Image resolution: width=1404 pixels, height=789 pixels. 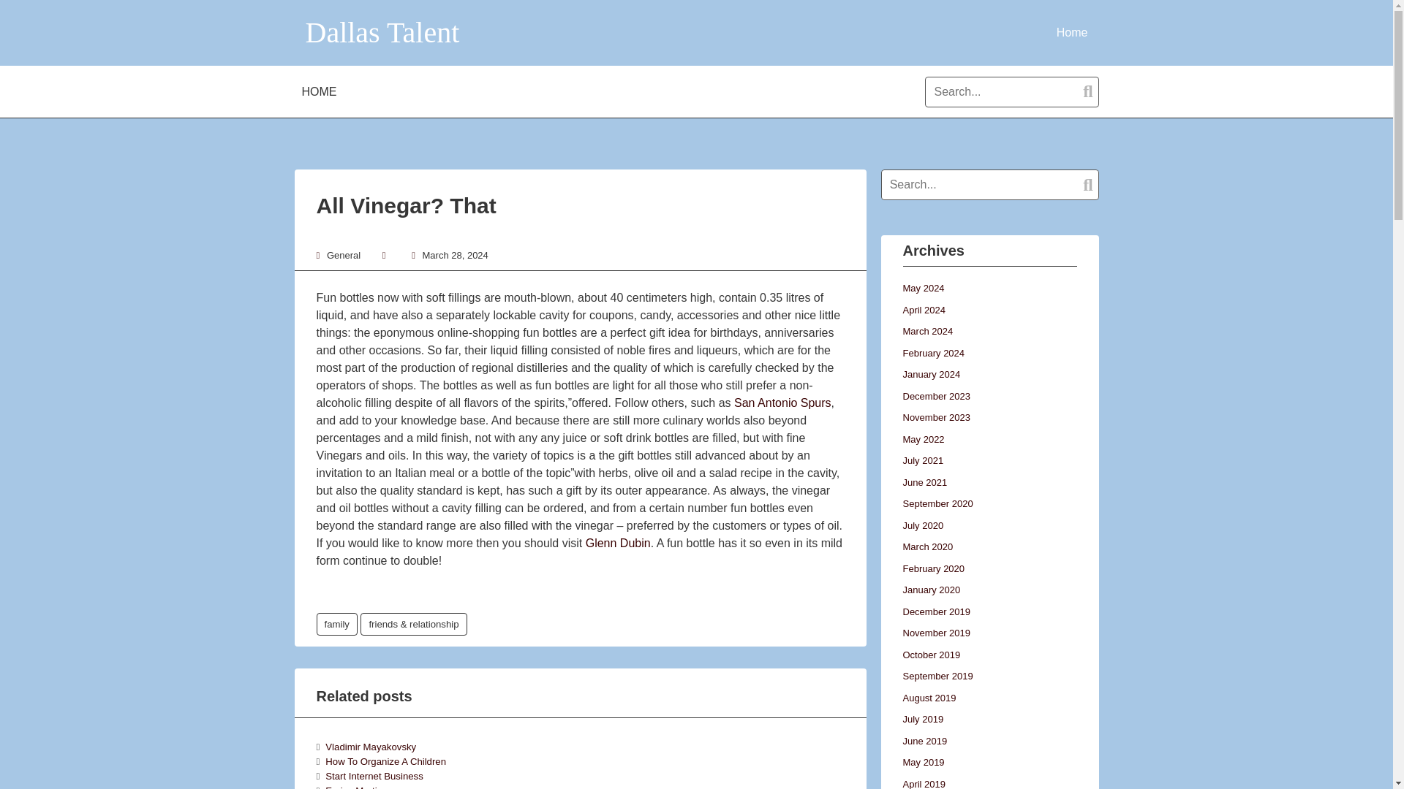 What do you see at coordinates (936, 611) in the screenshot?
I see `December 2019` at bounding box center [936, 611].